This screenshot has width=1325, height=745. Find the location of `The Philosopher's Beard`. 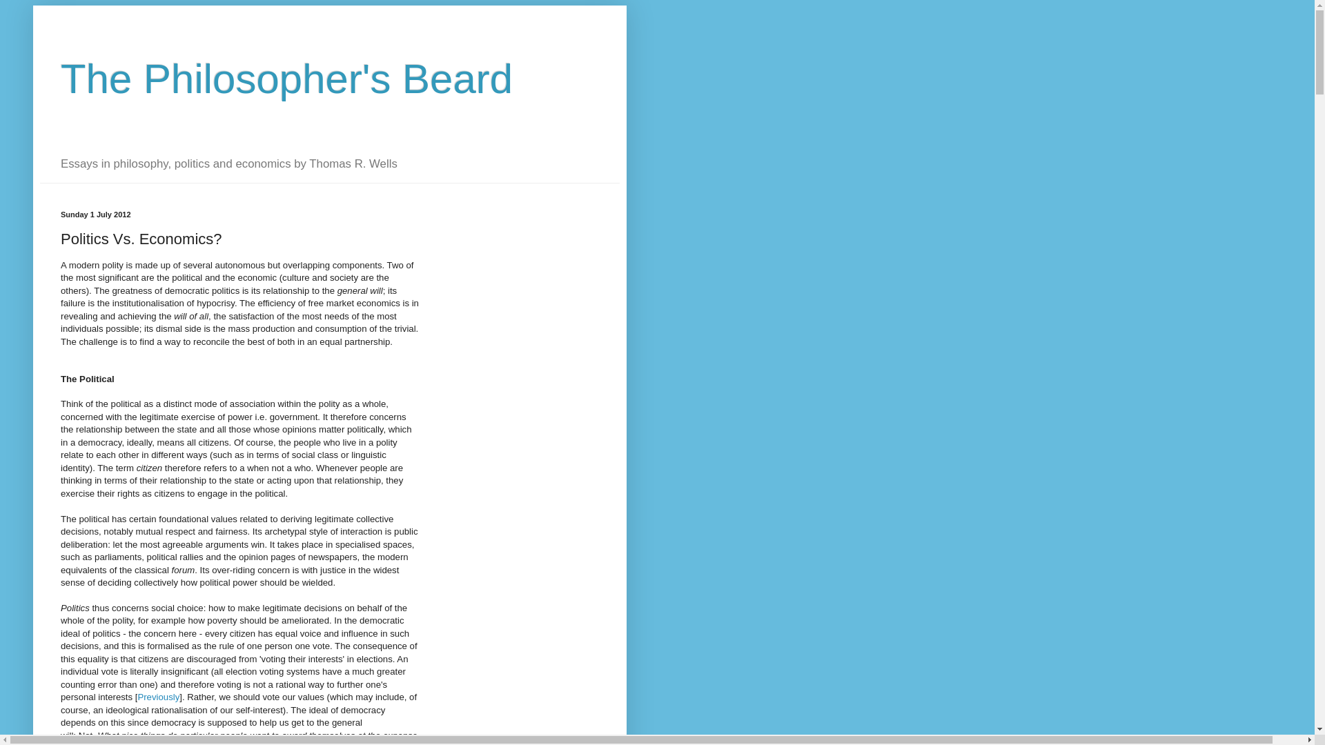

The Philosopher's Beard is located at coordinates (287, 79).